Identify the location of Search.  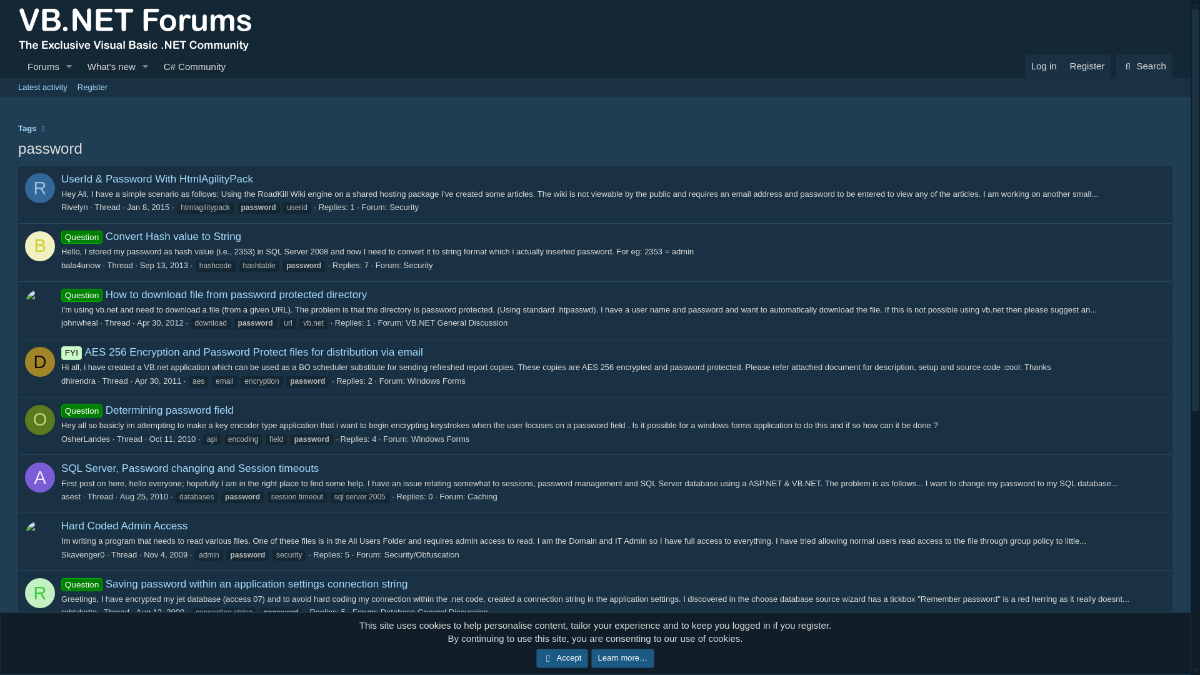
(1144, 66).